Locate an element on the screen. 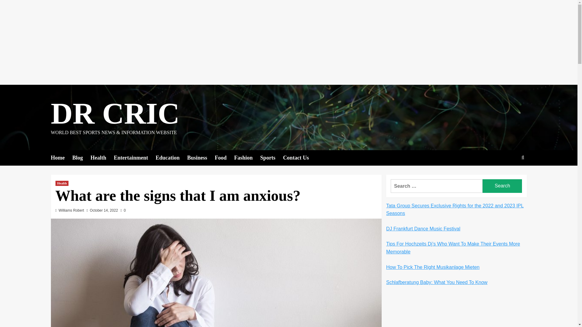 The height and width of the screenshot is (327, 582). Entertainment is located at coordinates (135, 157).